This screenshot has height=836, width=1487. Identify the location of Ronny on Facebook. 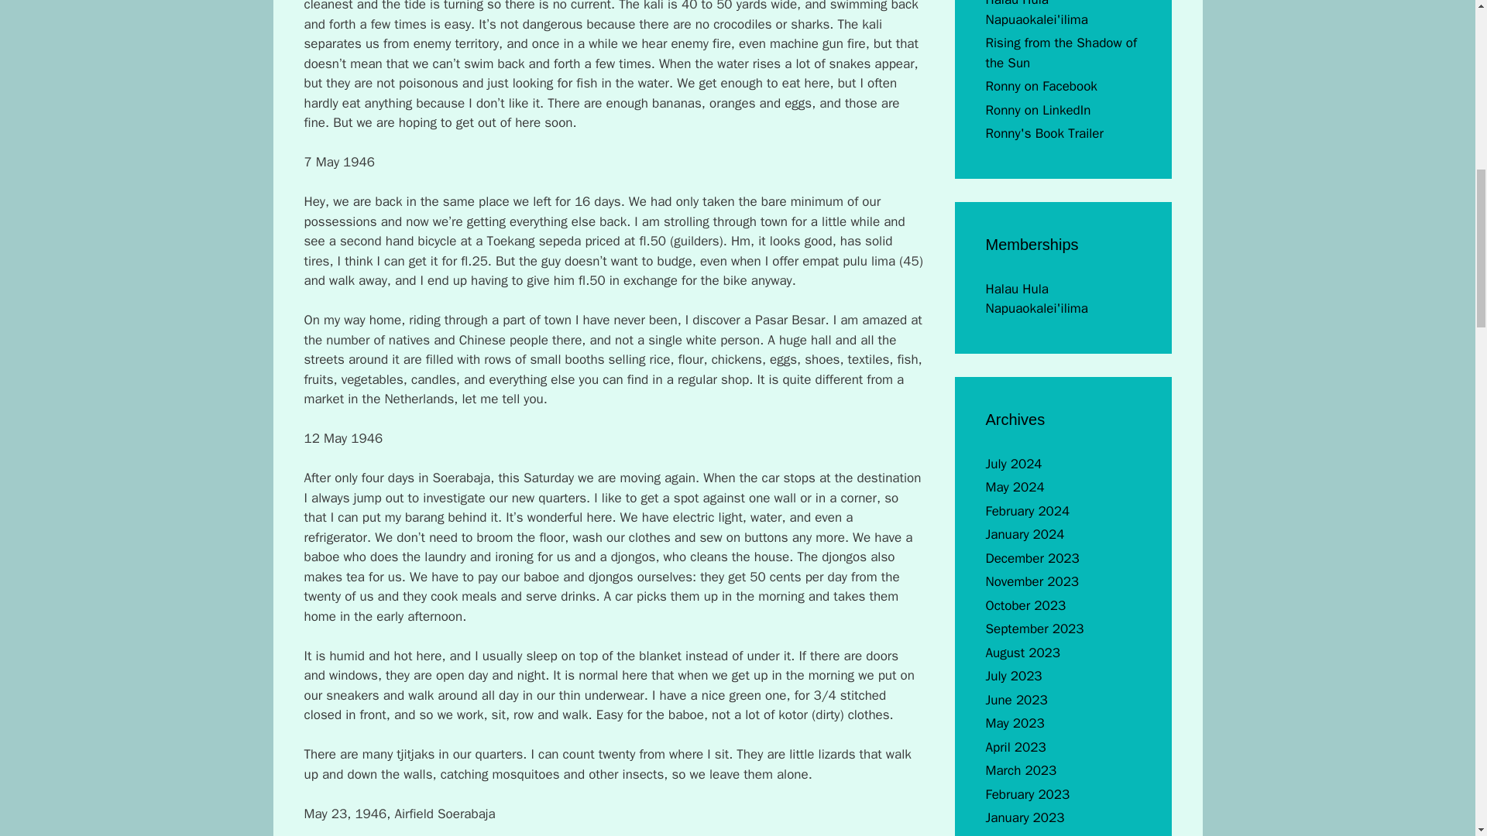
(1041, 87).